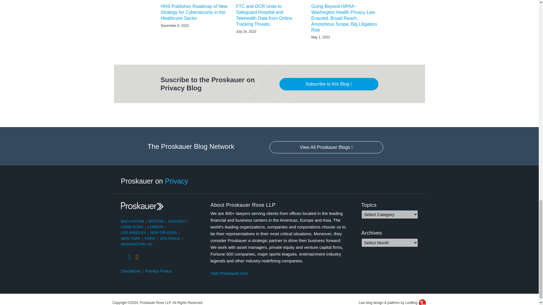  I want to click on BOSTON, so click(156, 221).